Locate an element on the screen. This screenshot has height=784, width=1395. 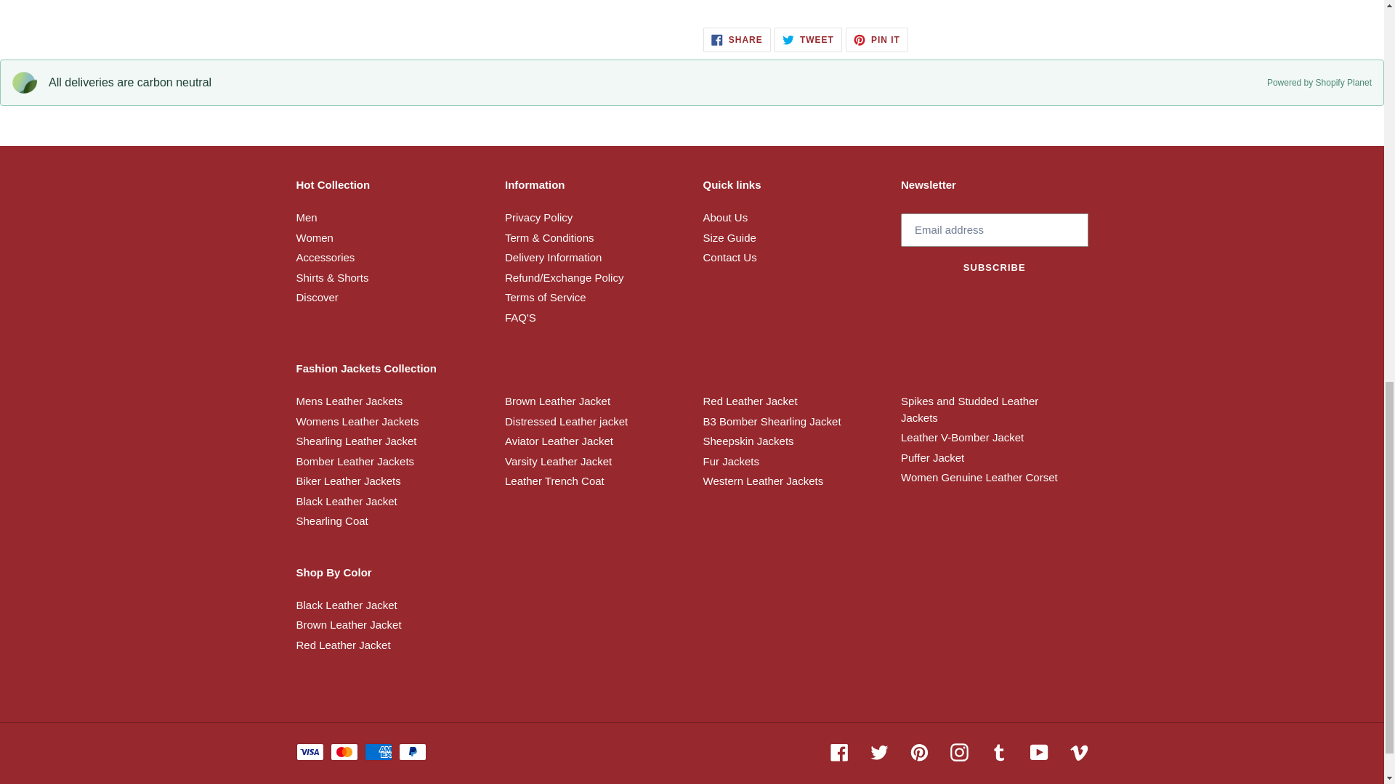
B3 Bomber Shearling Jacket is located at coordinates (772, 421).